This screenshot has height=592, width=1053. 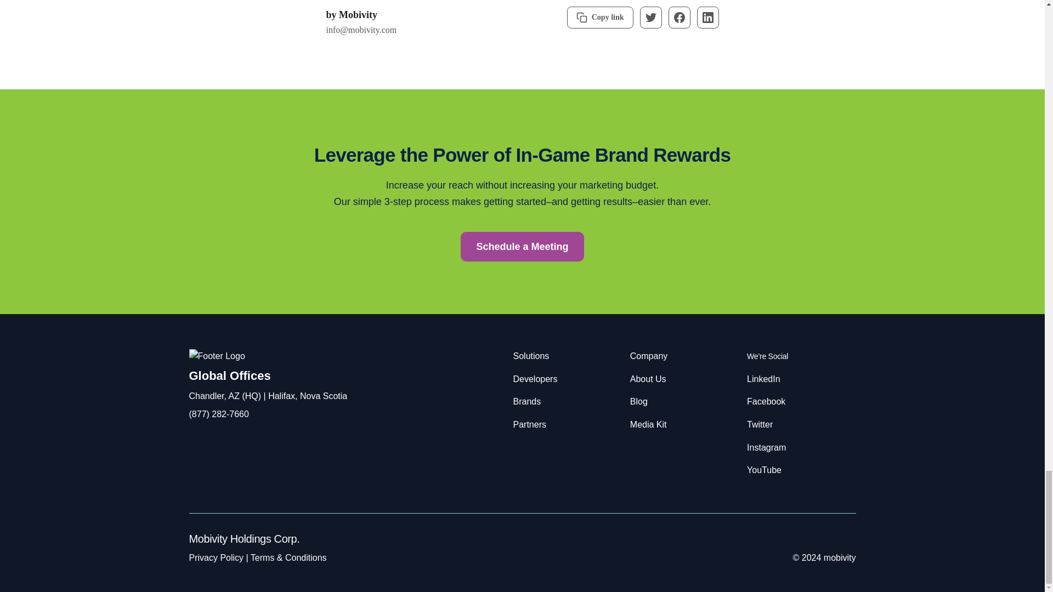 What do you see at coordinates (535, 378) in the screenshot?
I see `Developers` at bounding box center [535, 378].